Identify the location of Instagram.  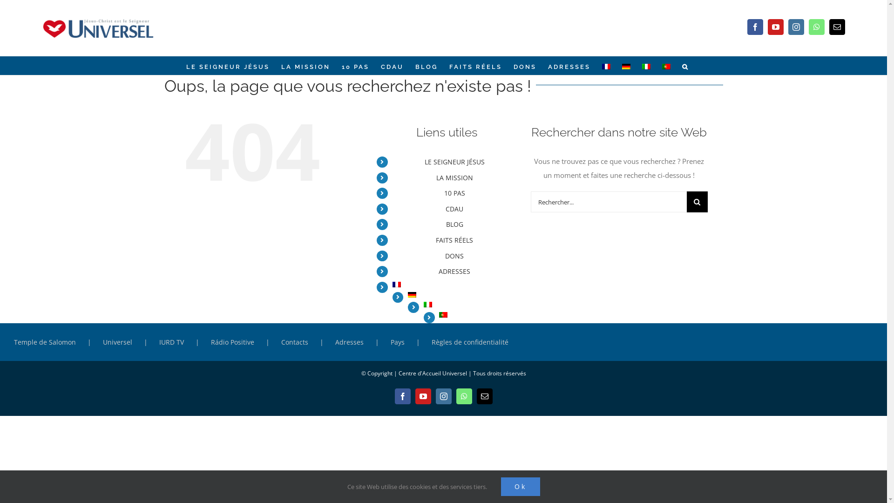
(796, 27).